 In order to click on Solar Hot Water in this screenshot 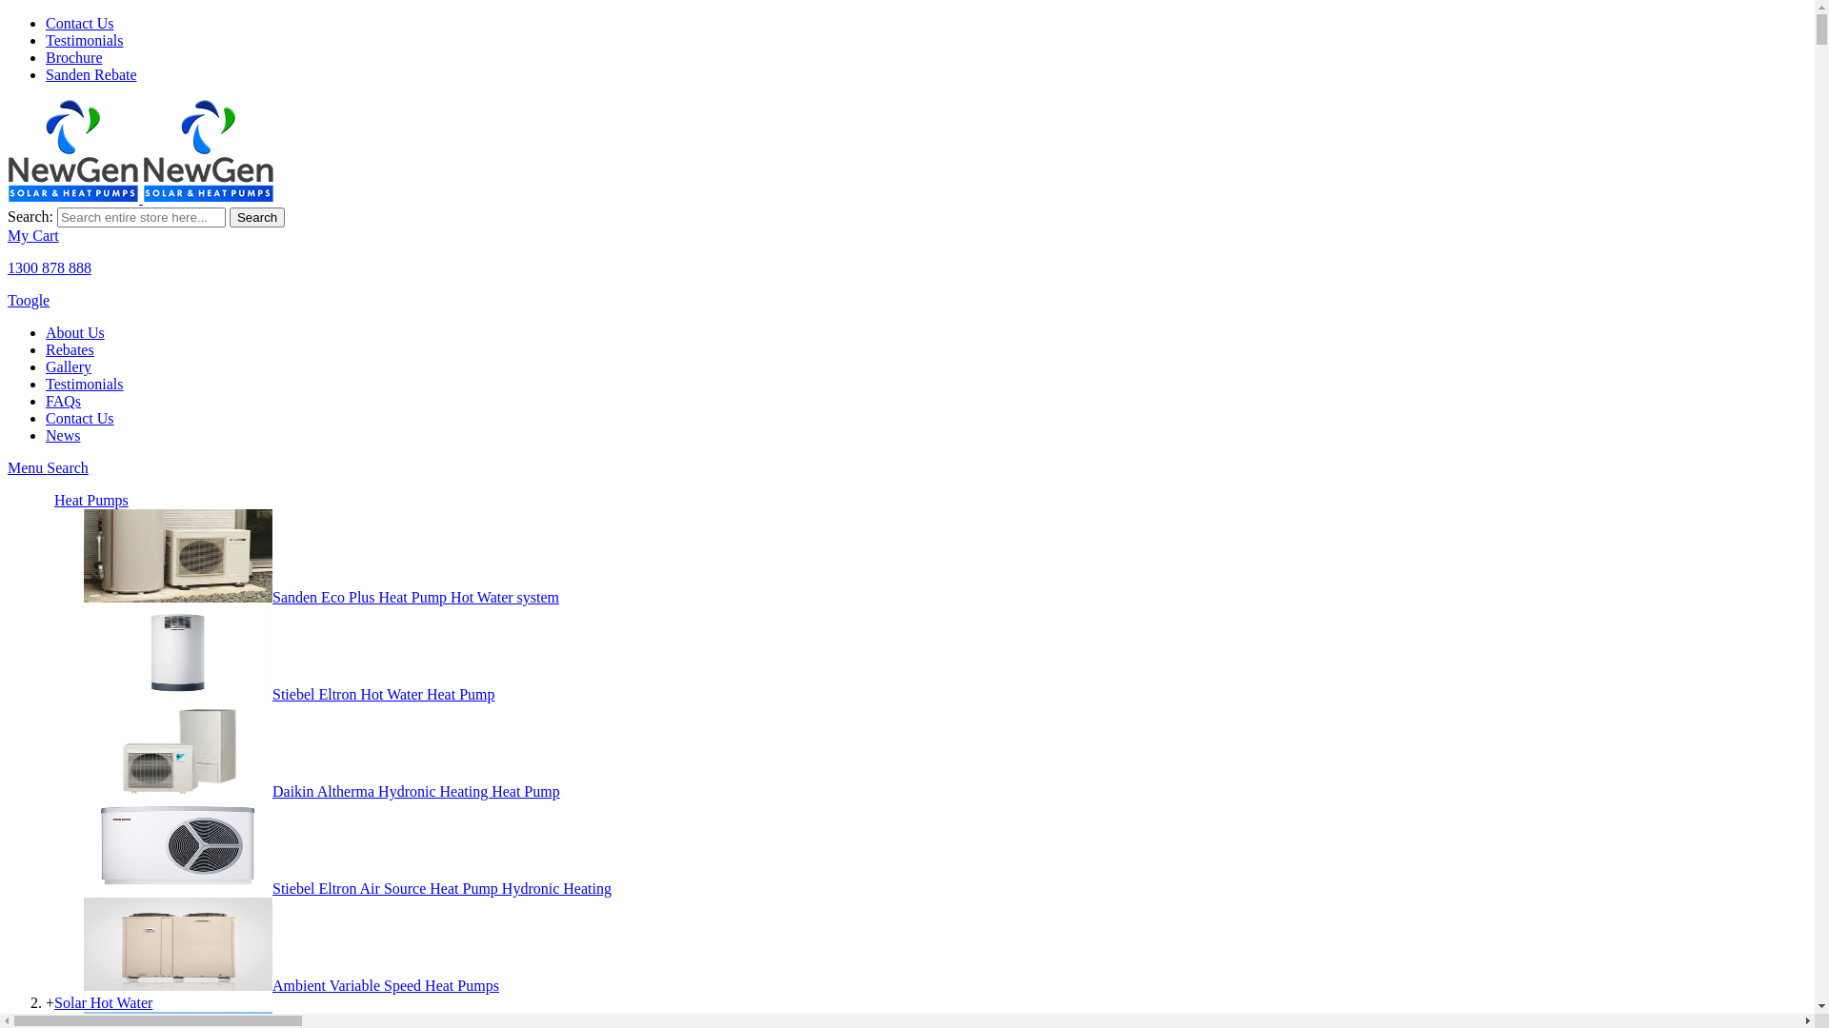, I will do `click(103, 1003)`.